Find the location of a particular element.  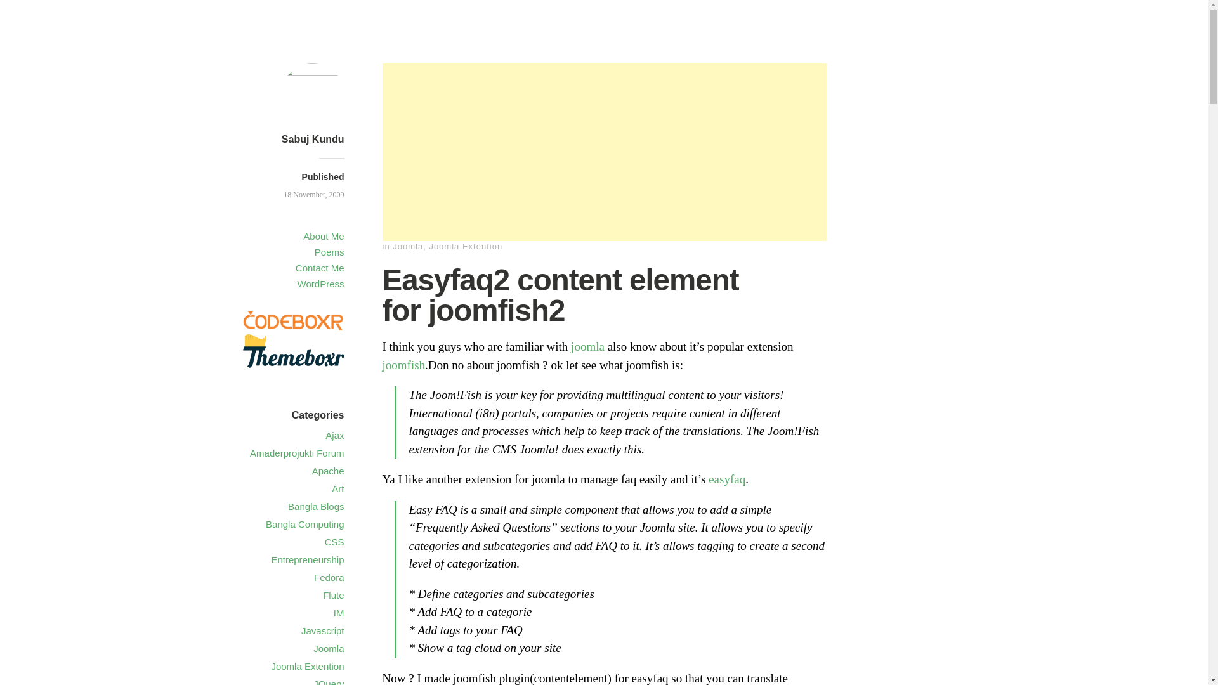

joomfish is located at coordinates (403, 365).